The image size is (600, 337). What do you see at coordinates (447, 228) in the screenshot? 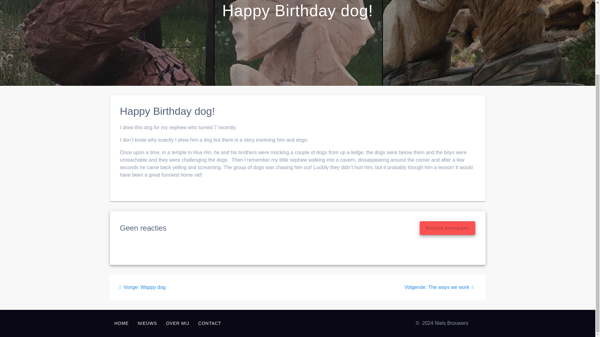
I see `CONTACT` at bounding box center [447, 228].